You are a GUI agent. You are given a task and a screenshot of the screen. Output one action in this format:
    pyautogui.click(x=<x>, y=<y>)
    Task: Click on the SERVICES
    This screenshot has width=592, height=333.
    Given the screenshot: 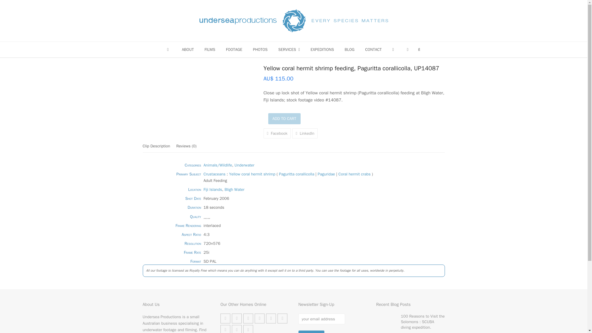 What is the action you would take?
    pyautogui.click(x=289, y=49)
    